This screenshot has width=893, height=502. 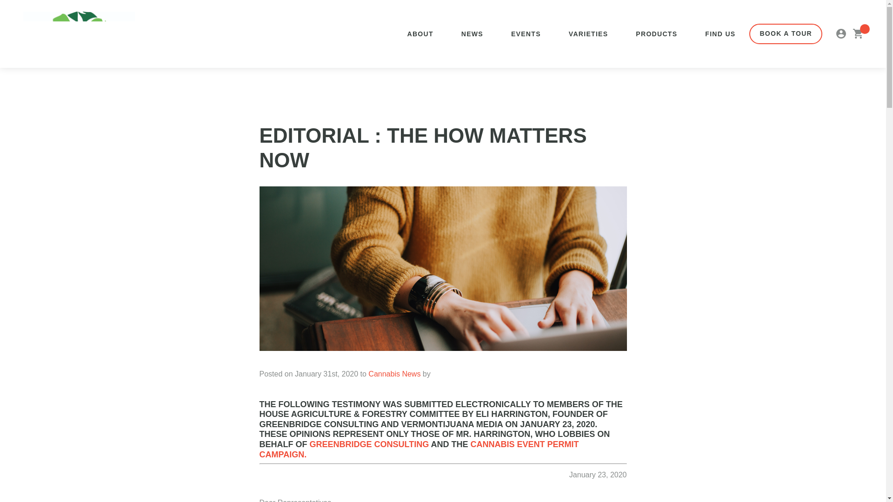 I want to click on CANNABIS EVENT PERMIT CAMPAIGN., so click(x=419, y=449).